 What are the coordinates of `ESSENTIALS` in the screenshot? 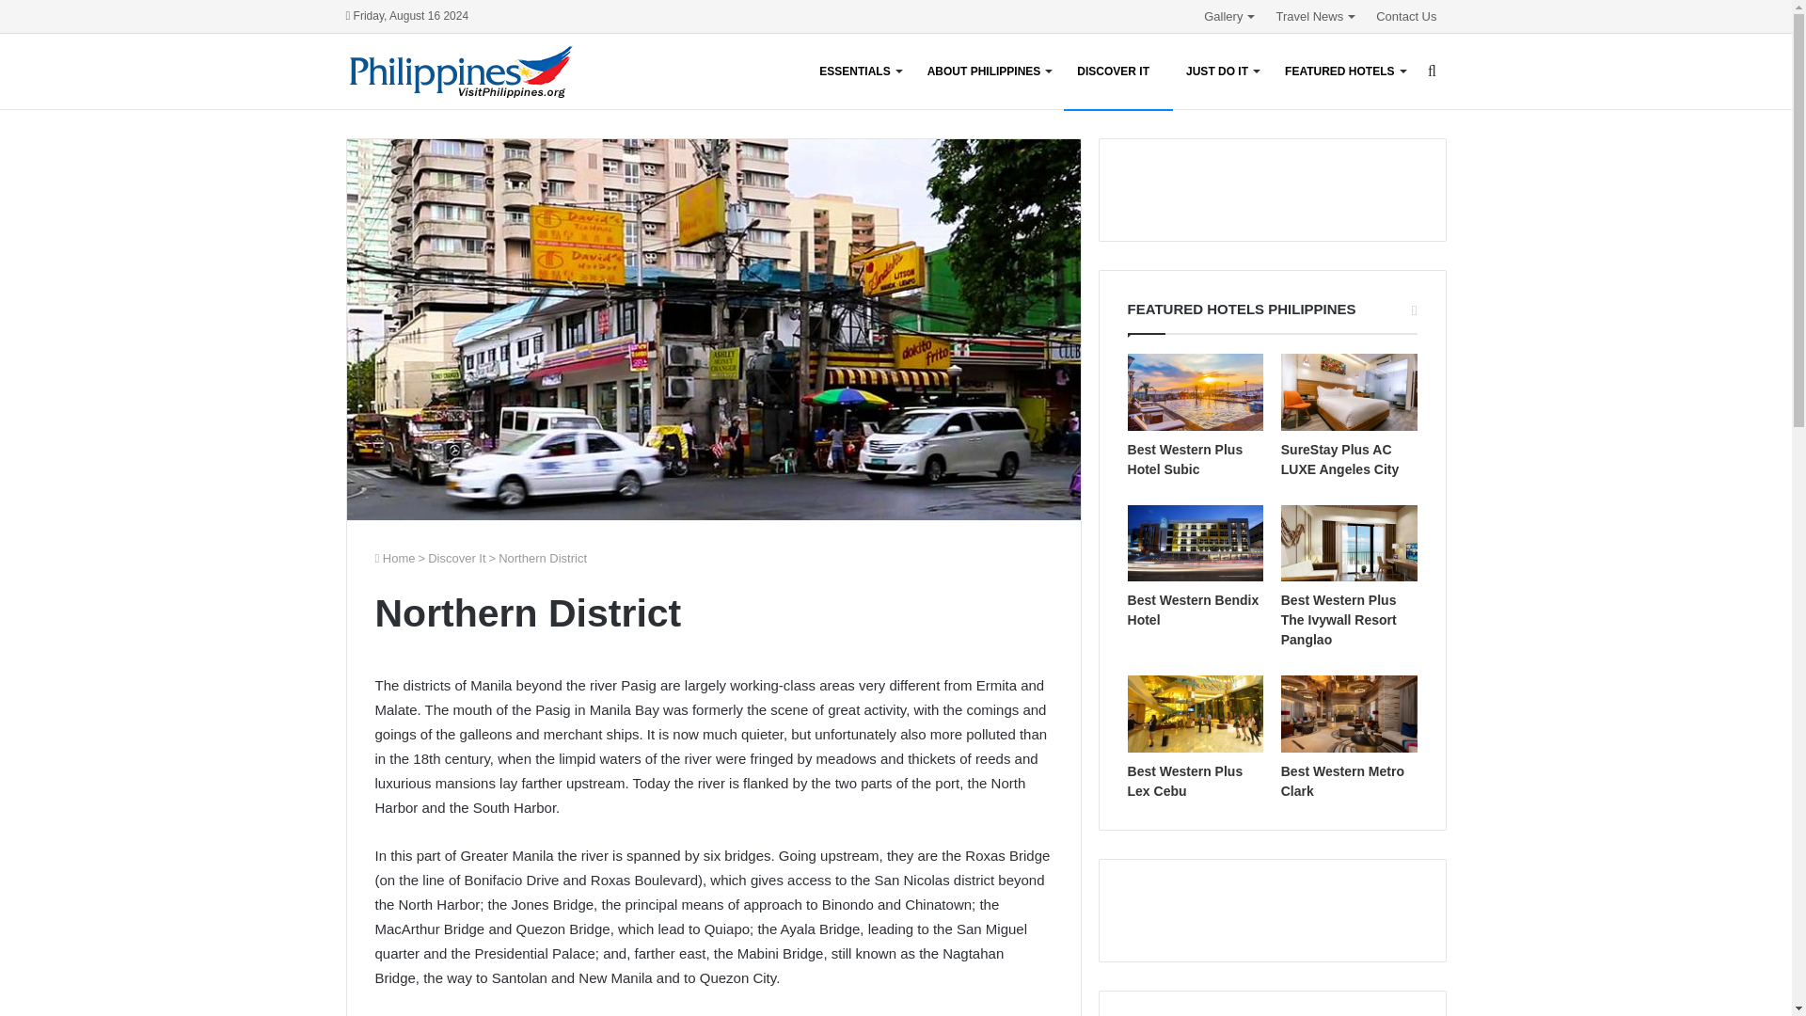 It's located at (860, 71).